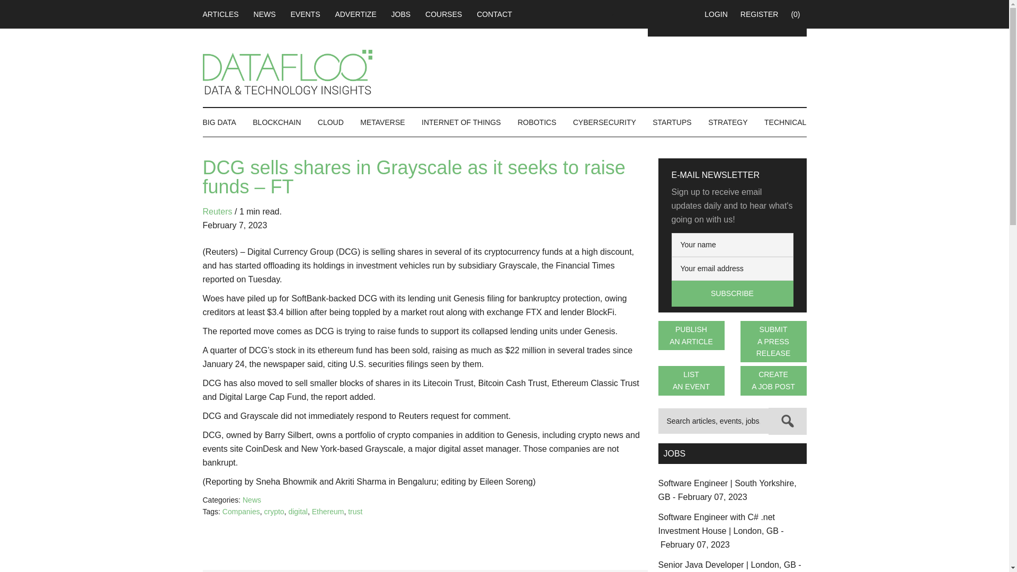 This screenshot has width=1017, height=572. Describe the element at coordinates (668, 14) in the screenshot. I see `RSS` at that location.